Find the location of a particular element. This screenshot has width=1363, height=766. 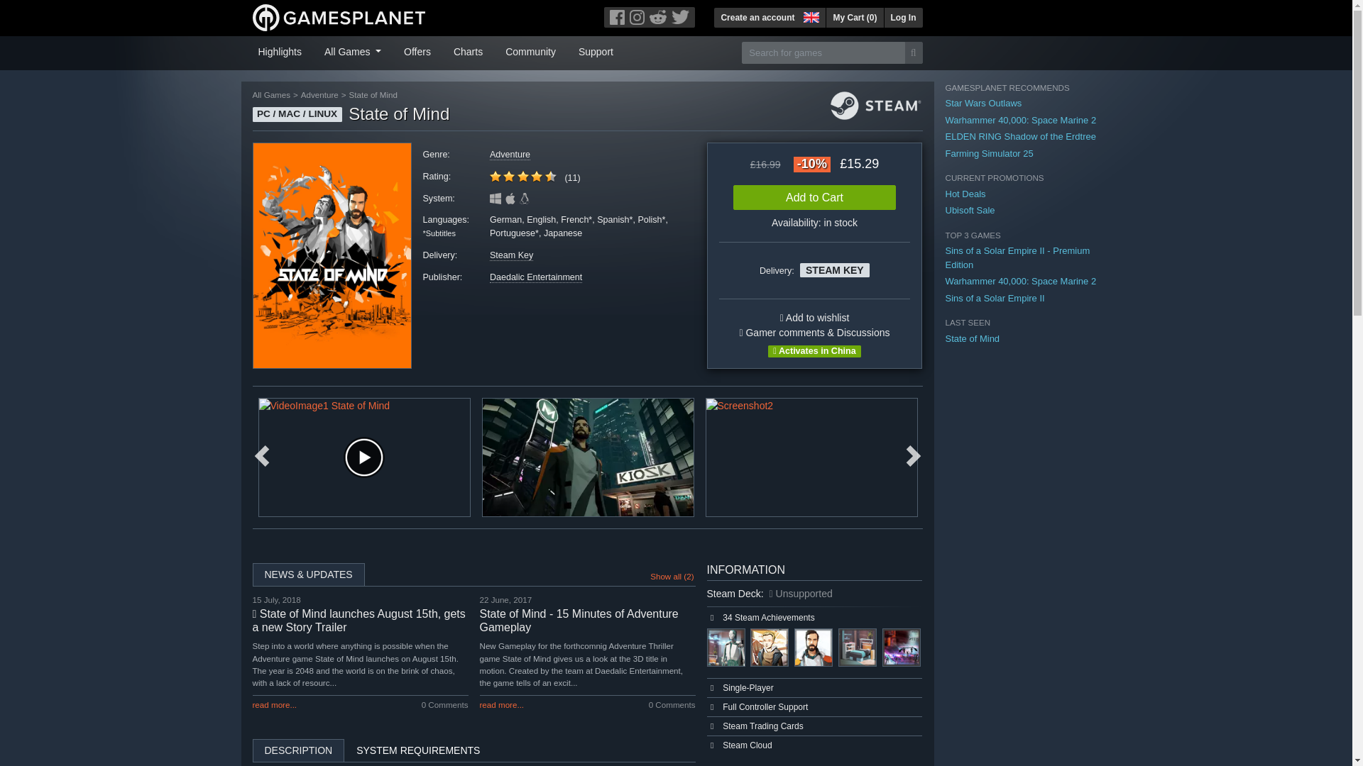

good is located at coordinates (537, 176).